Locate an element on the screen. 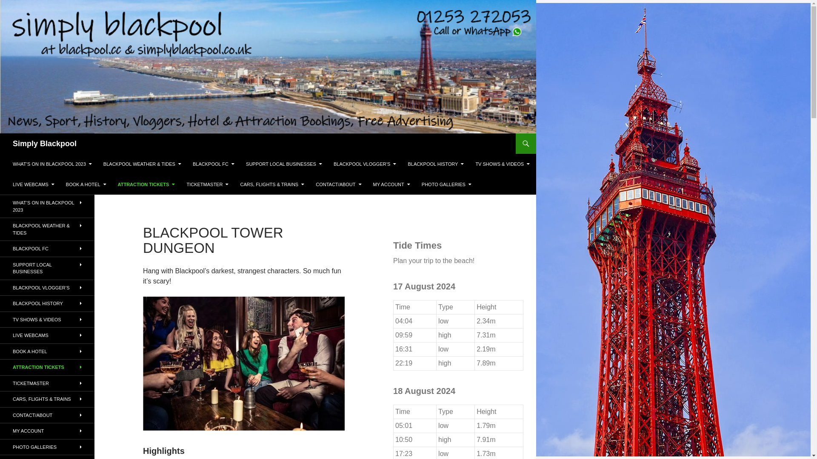  BLACKPOOL FC is located at coordinates (214, 164).